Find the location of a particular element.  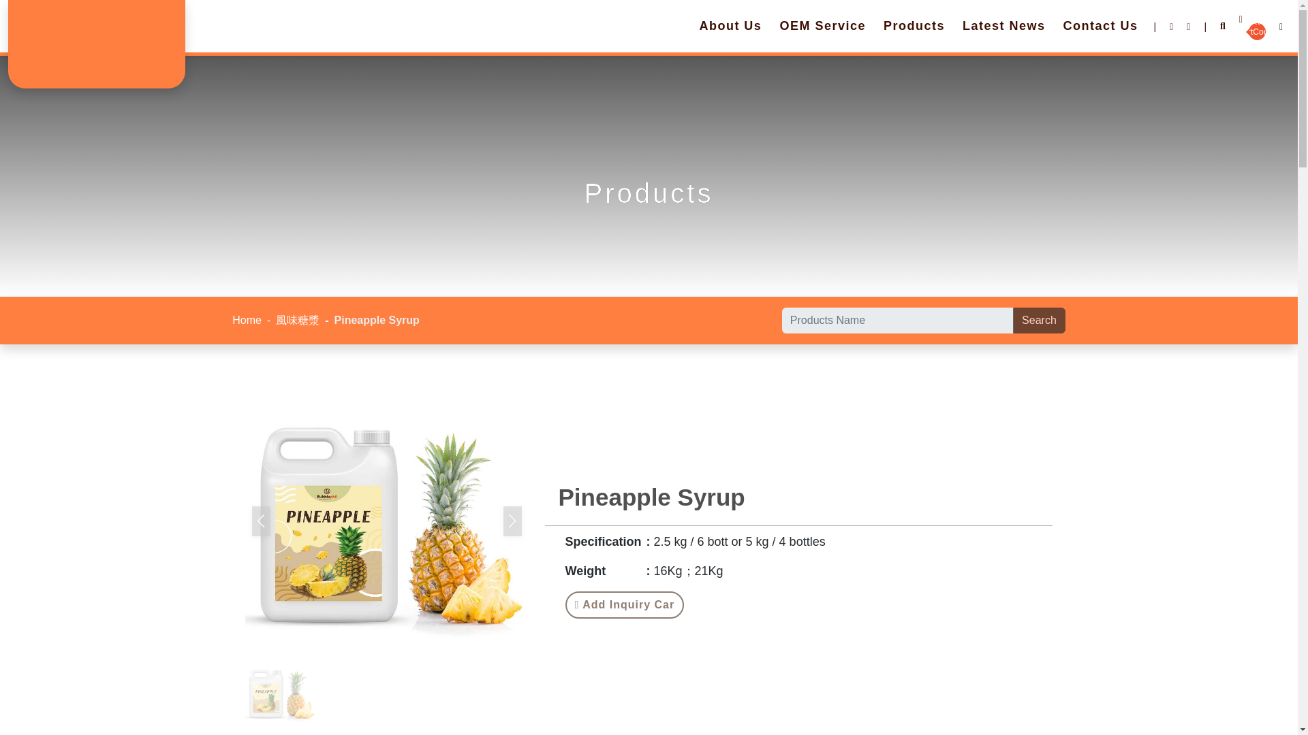

Latest News is located at coordinates (1004, 28).